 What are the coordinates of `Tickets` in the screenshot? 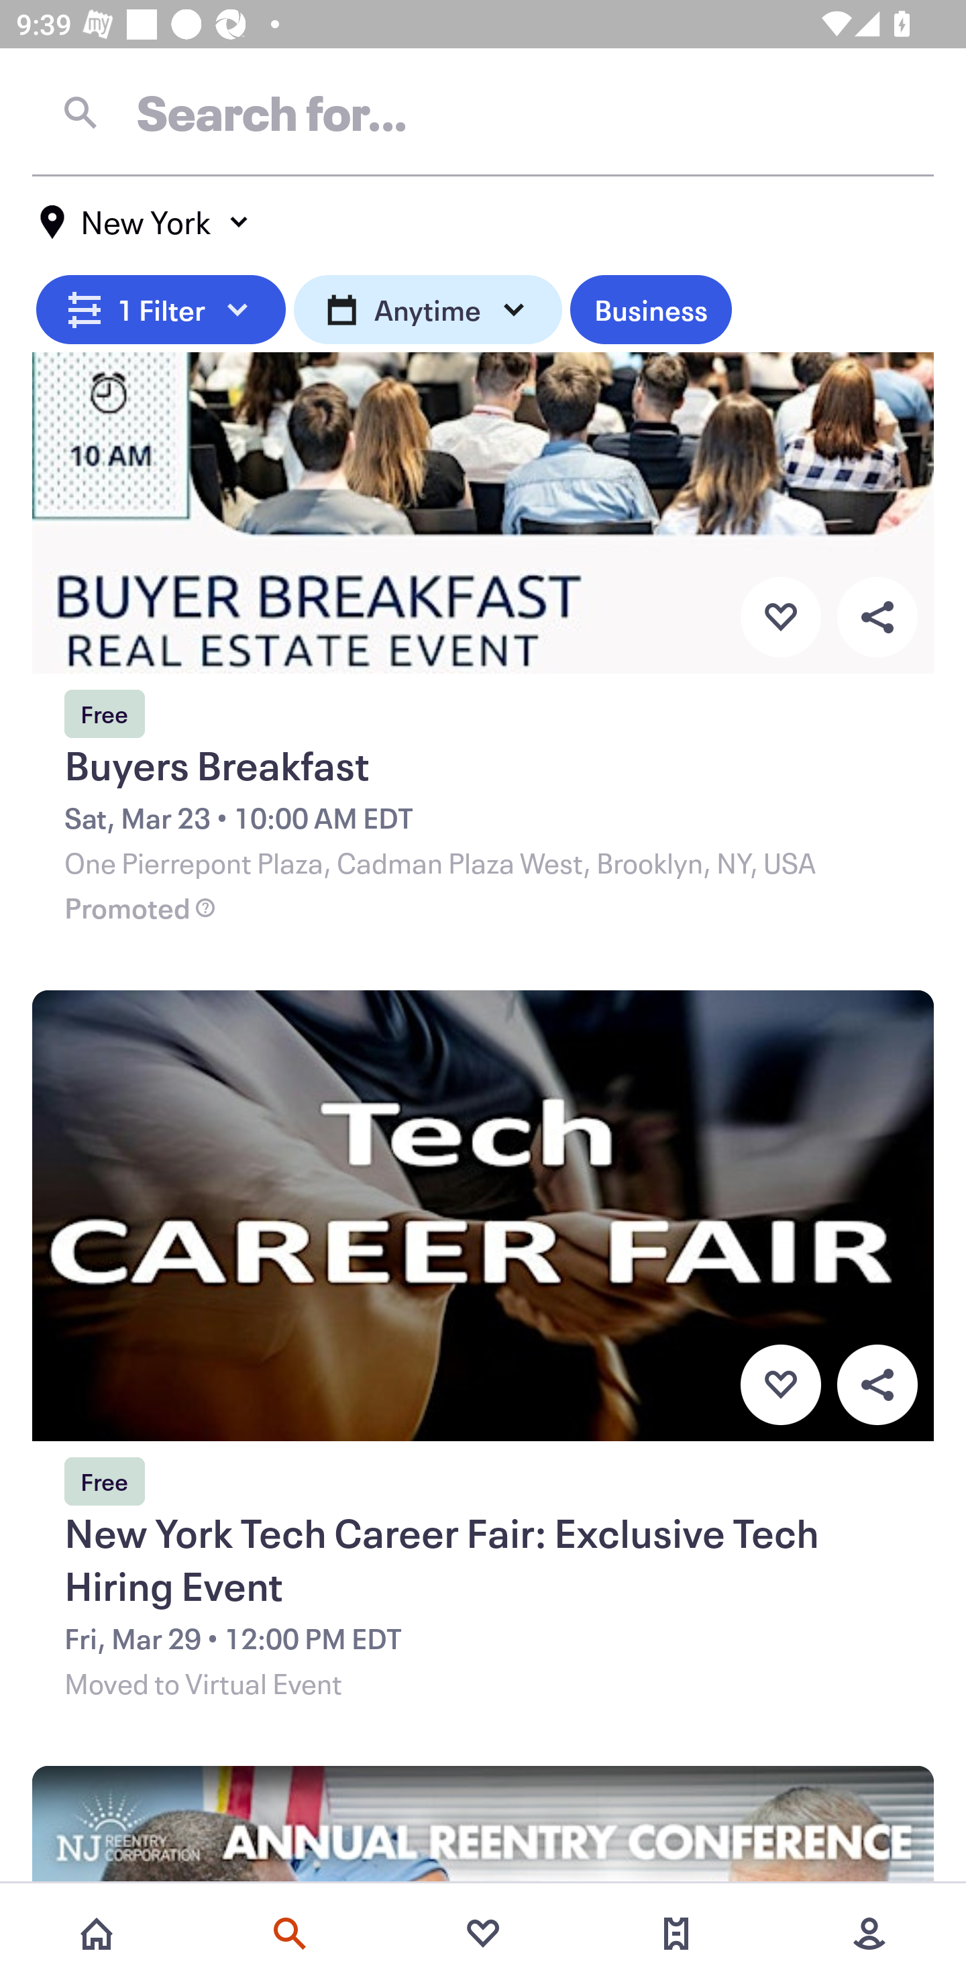 It's located at (676, 1934).